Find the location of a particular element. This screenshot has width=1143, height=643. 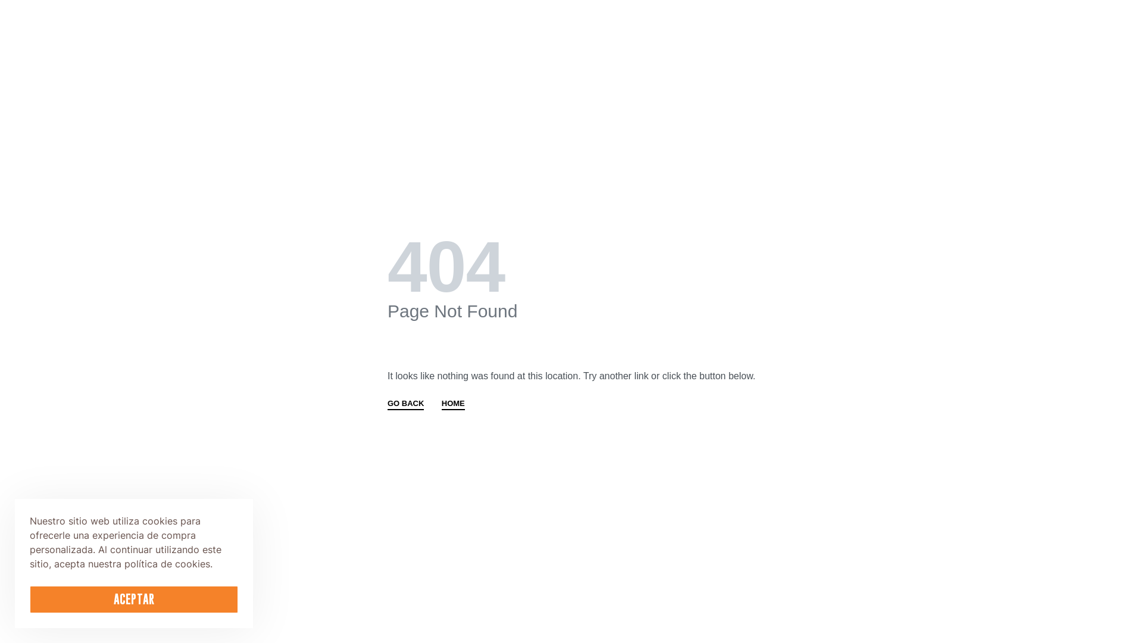

GO BACK is located at coordinates (406, 405).